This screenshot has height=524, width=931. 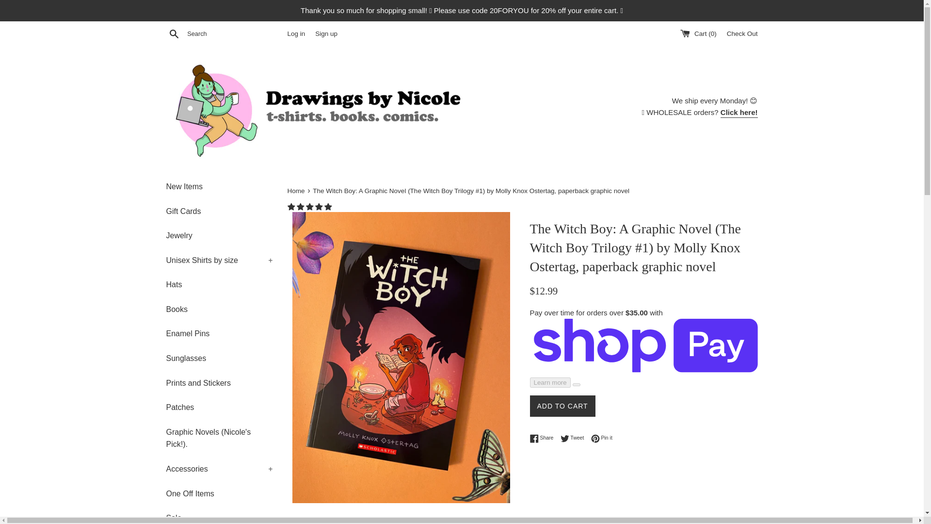 What do you see at coordinates (219, 334) in the screenshot?
I see `Enamel Pins` at bounding box center [219, 334].